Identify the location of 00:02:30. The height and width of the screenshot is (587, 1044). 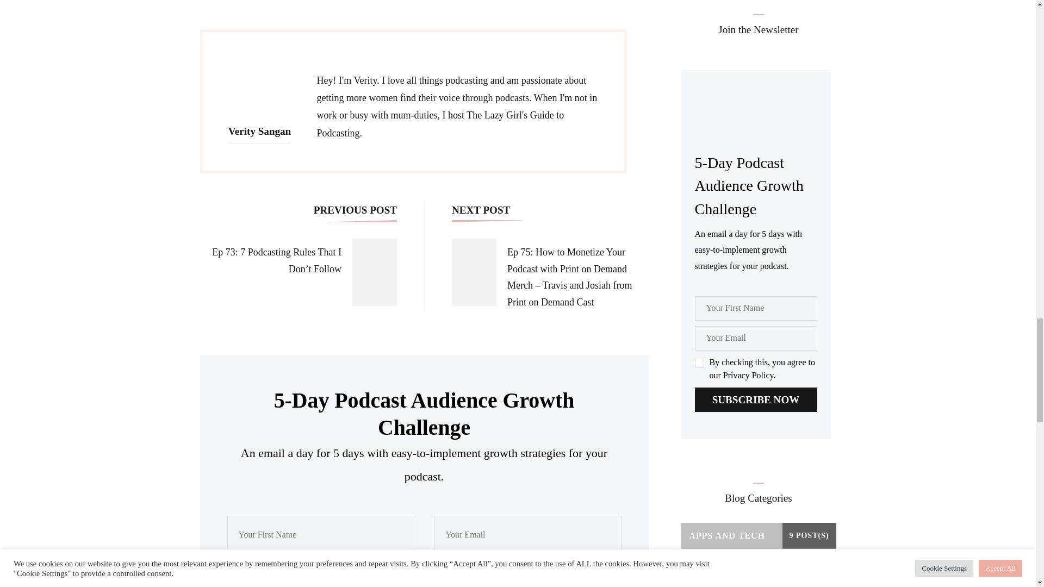
(233, 405).